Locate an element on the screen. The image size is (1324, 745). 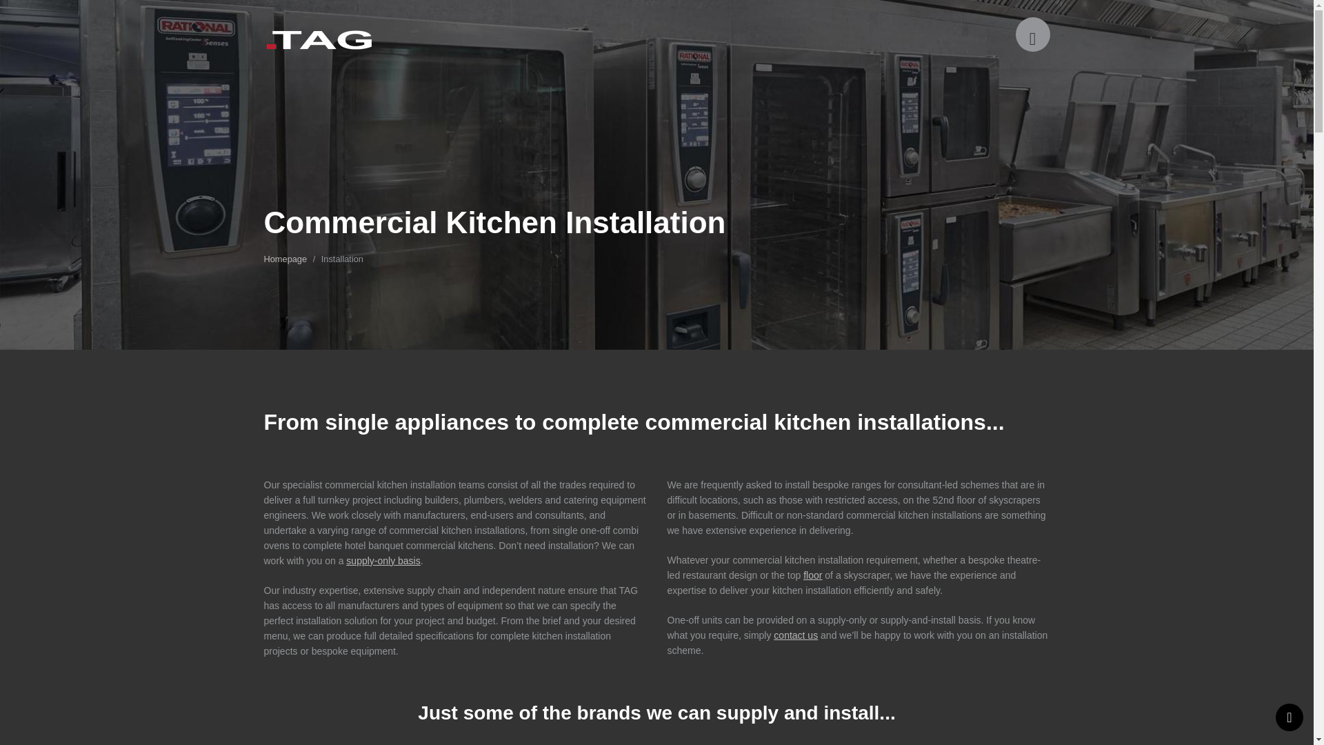
supply-only basis is located at coordinates (382, 560).